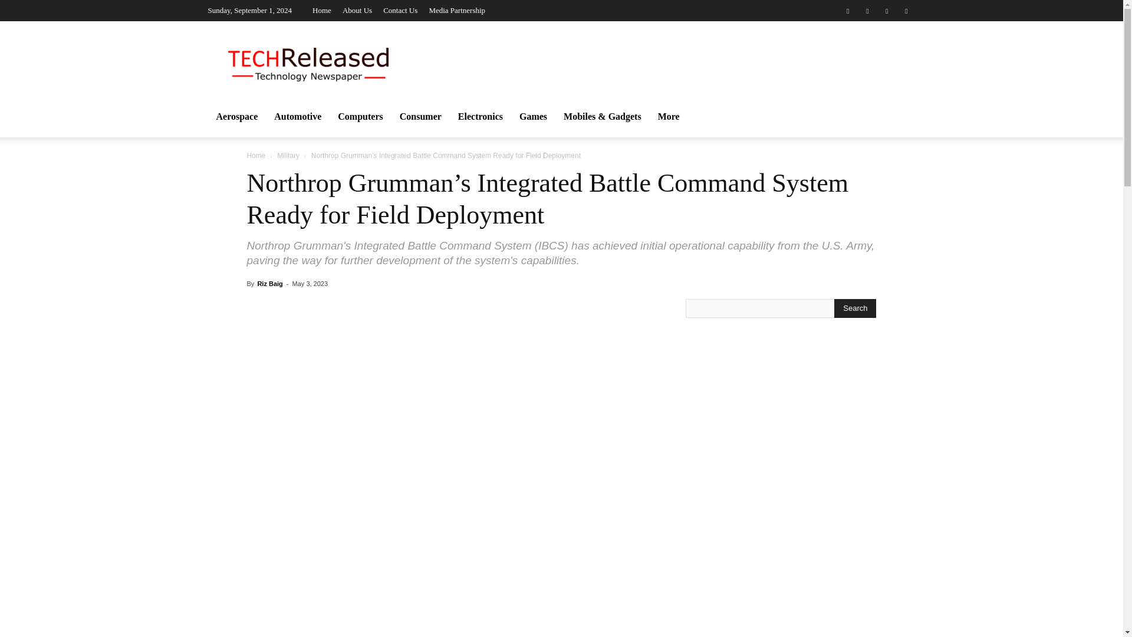 Image resolution: width=1132 pixels, height=637 pixels. What do you see at coordinates (855, 308) in the screenshot?
I see `Search` at bounding box center [855, 308].